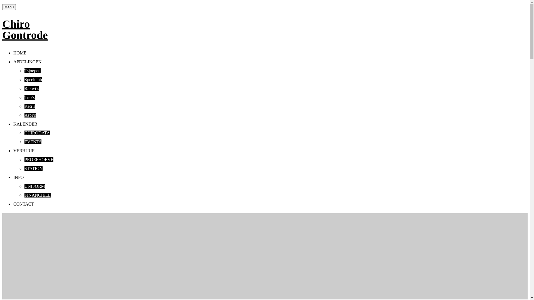 This screenshot has width=534, height=300. I want to click on UNIFORM, so click(35, 186).